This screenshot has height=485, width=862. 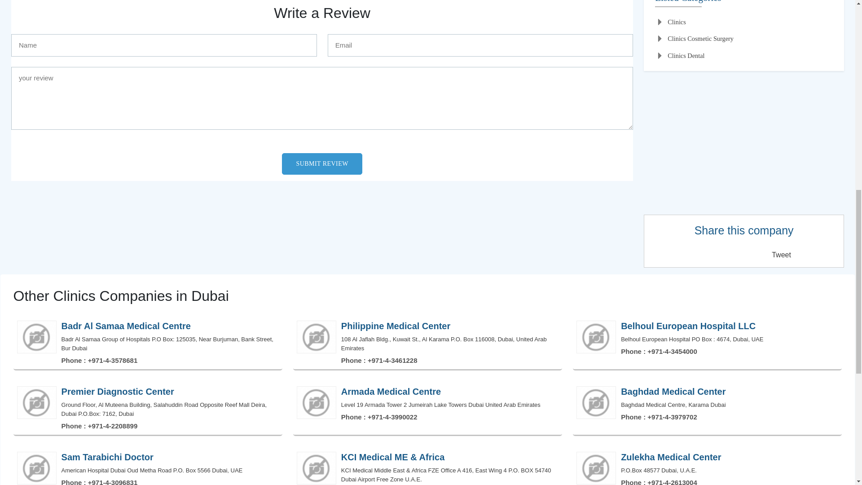 What do you see at coordinates (671, 22) in the screenshot?
I see `Clinics` at bounding box center [671, 22].